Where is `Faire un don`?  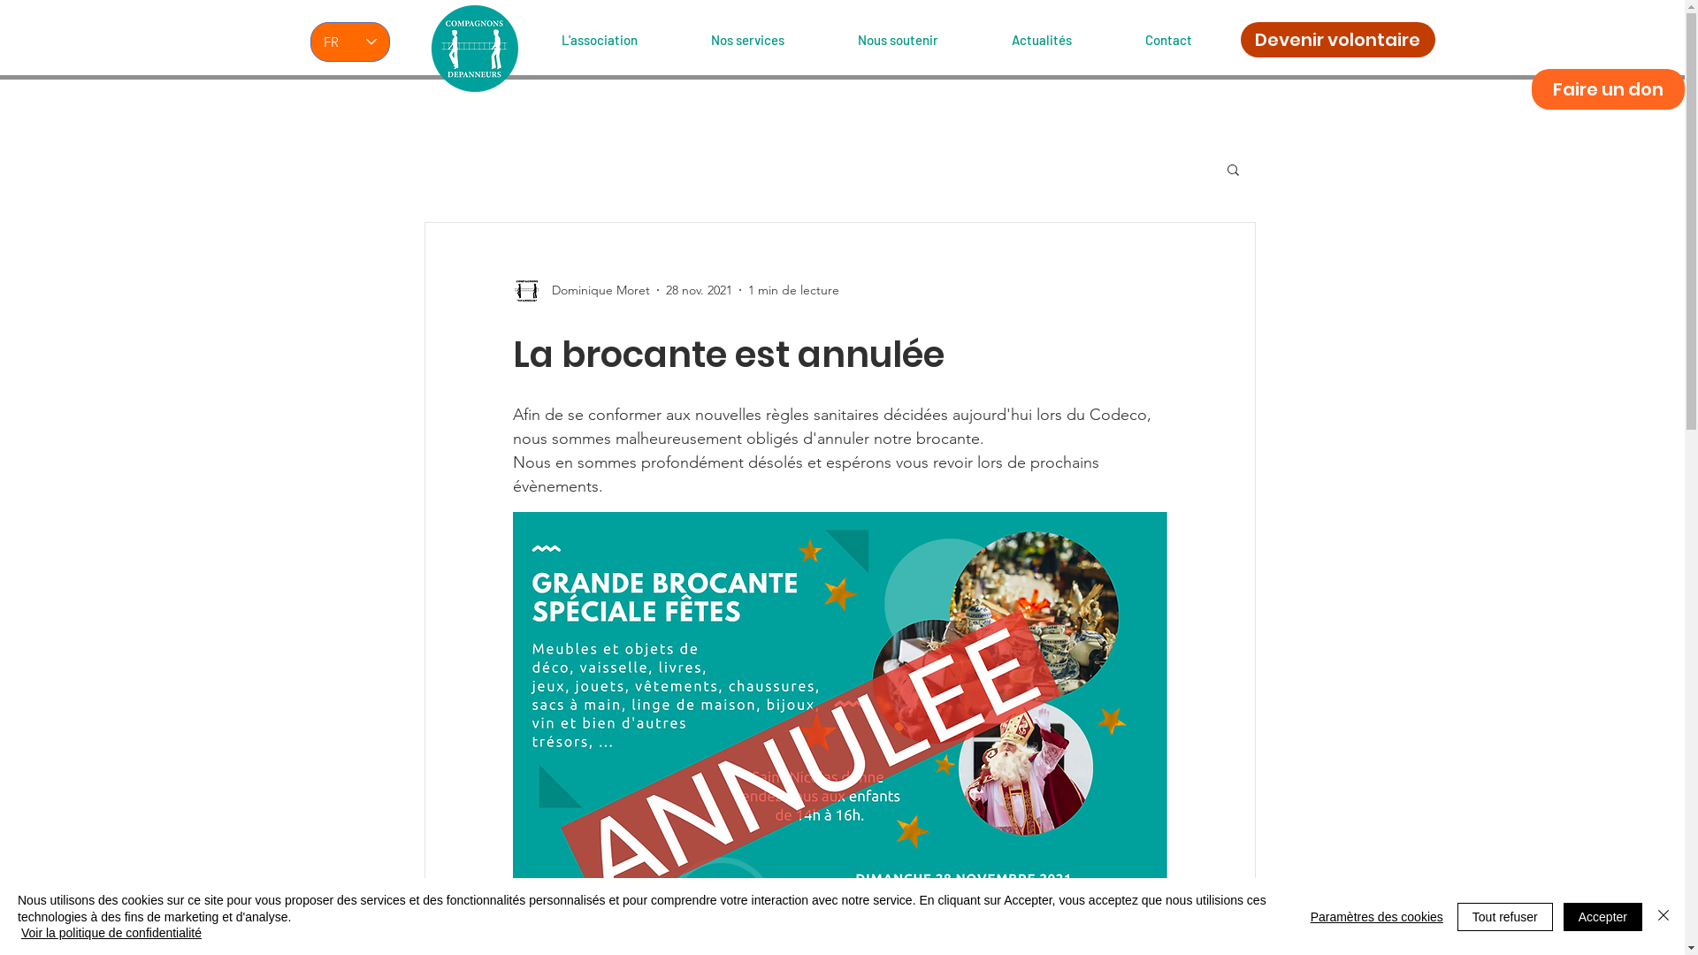
Faire un don is located at coordinates (1608, 88).